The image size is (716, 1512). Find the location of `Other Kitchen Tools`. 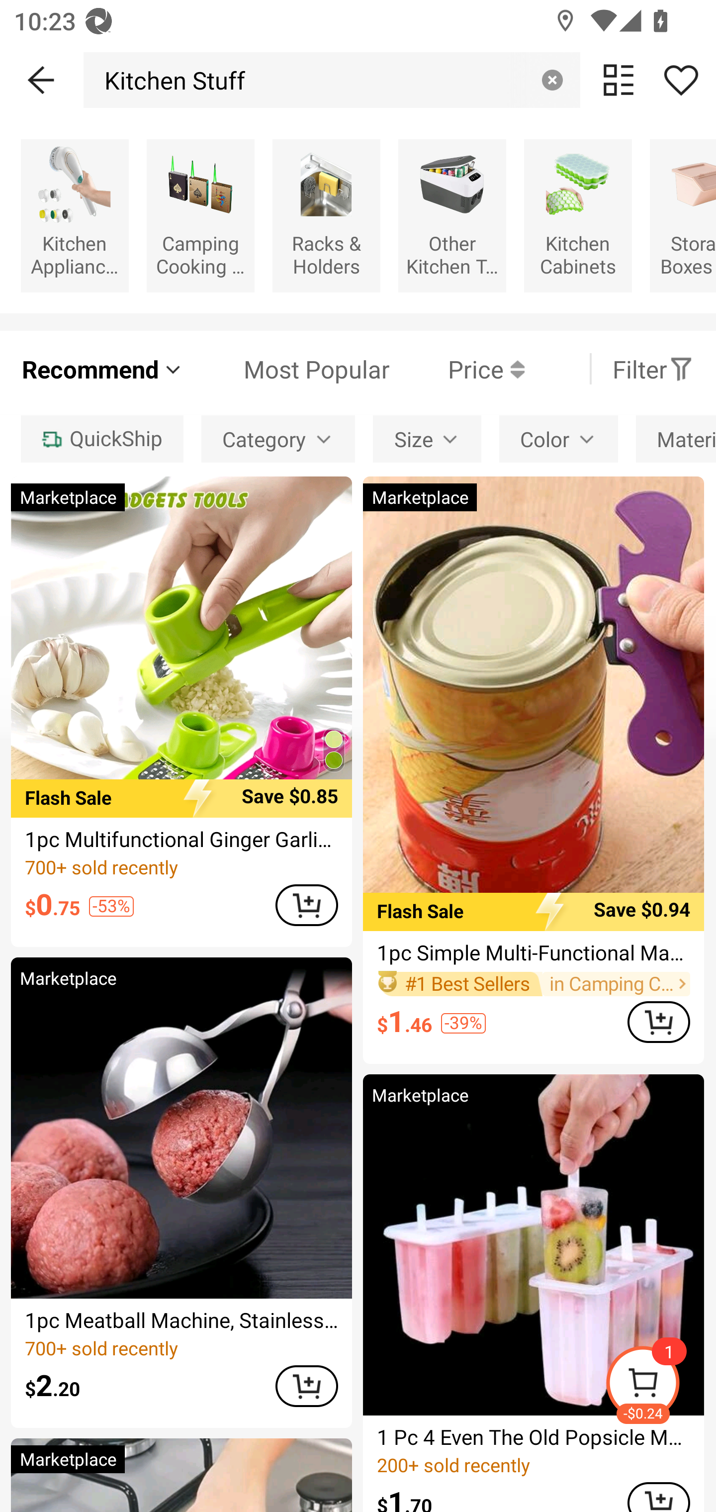

Other Kitchen Tools is located at coordinates (452, 215).